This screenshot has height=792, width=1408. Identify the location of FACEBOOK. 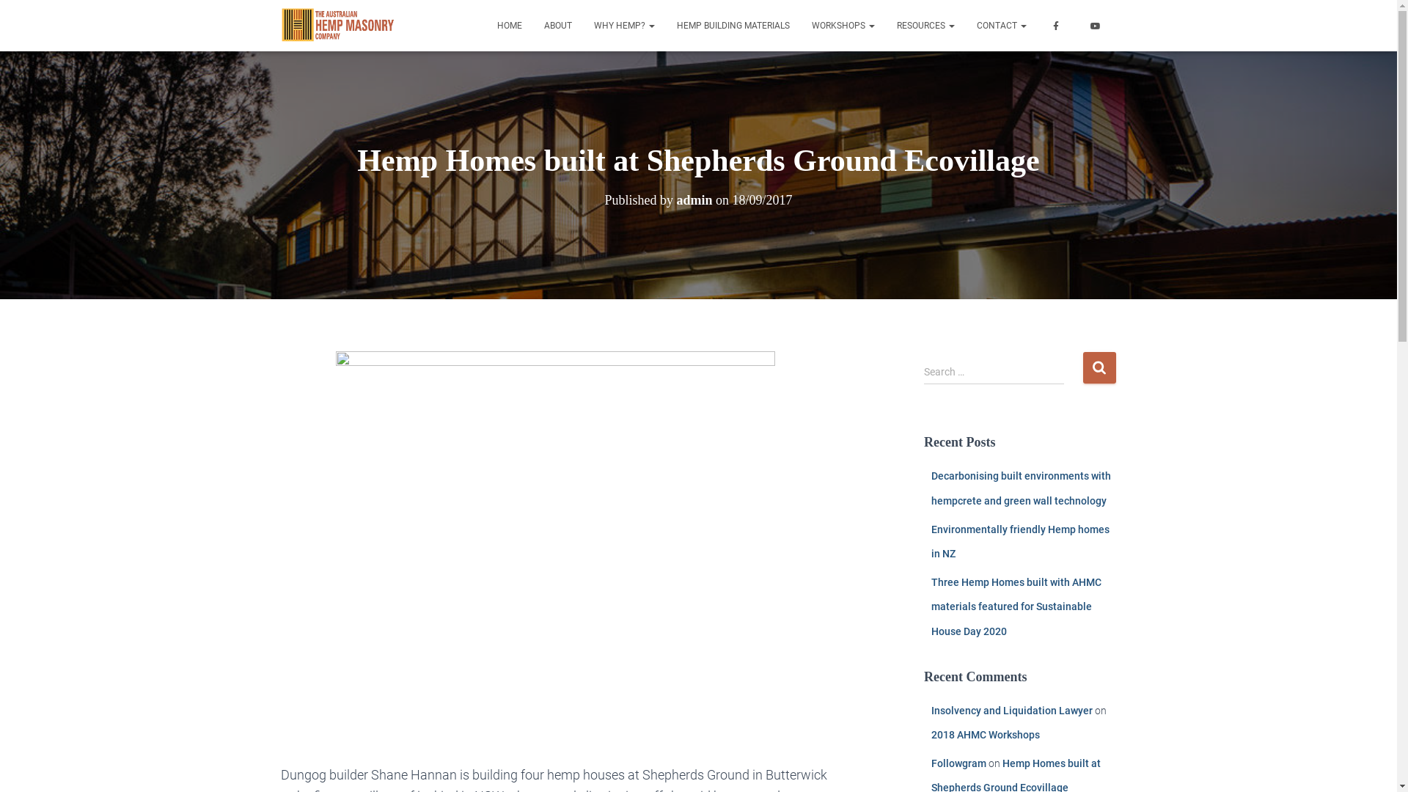
(1057, 26).